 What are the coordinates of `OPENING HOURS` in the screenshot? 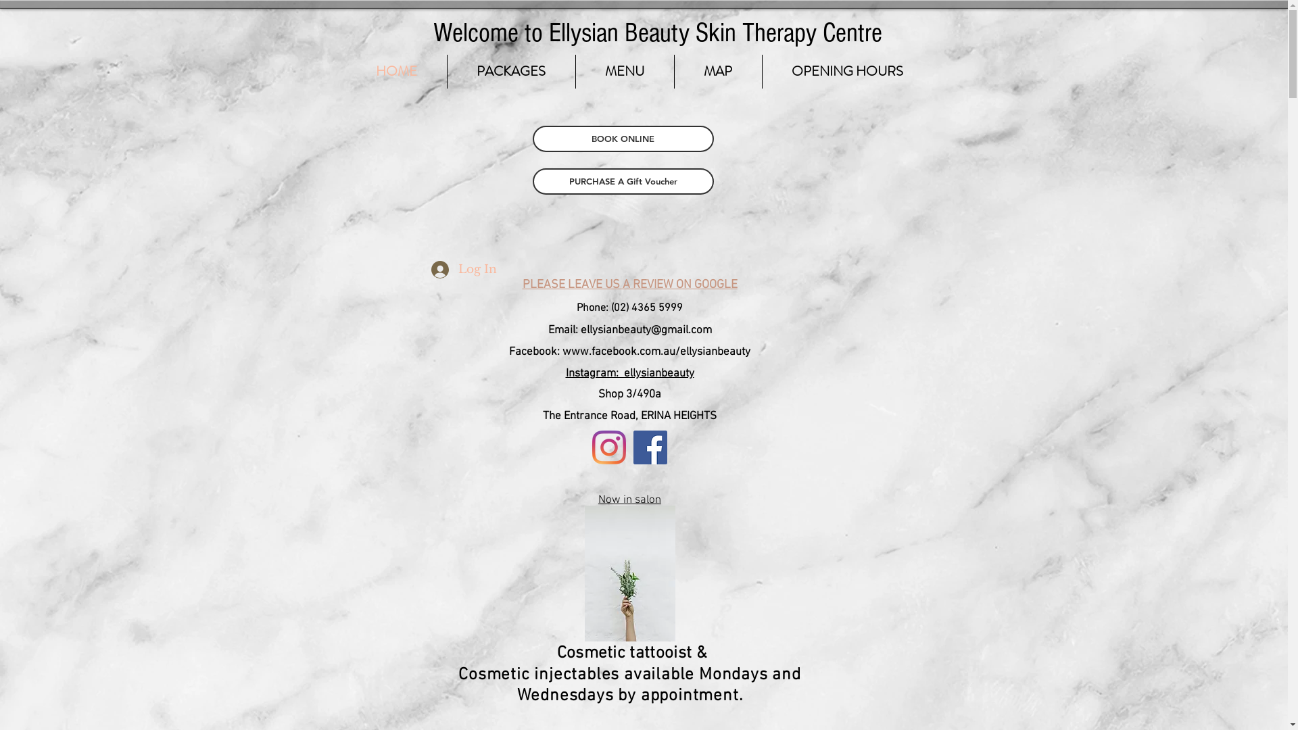 It's located at (848, 72).